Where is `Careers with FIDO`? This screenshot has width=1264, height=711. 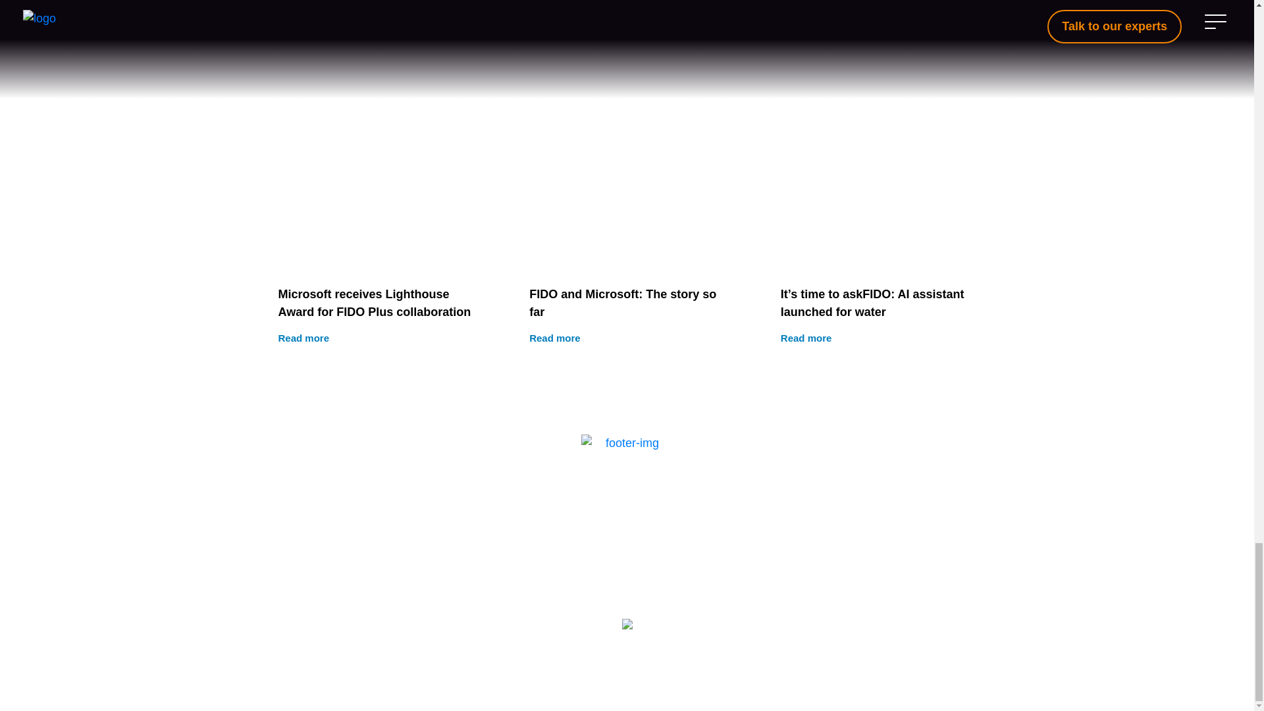
Careers with FIDO is located at coordinates (626, 486).